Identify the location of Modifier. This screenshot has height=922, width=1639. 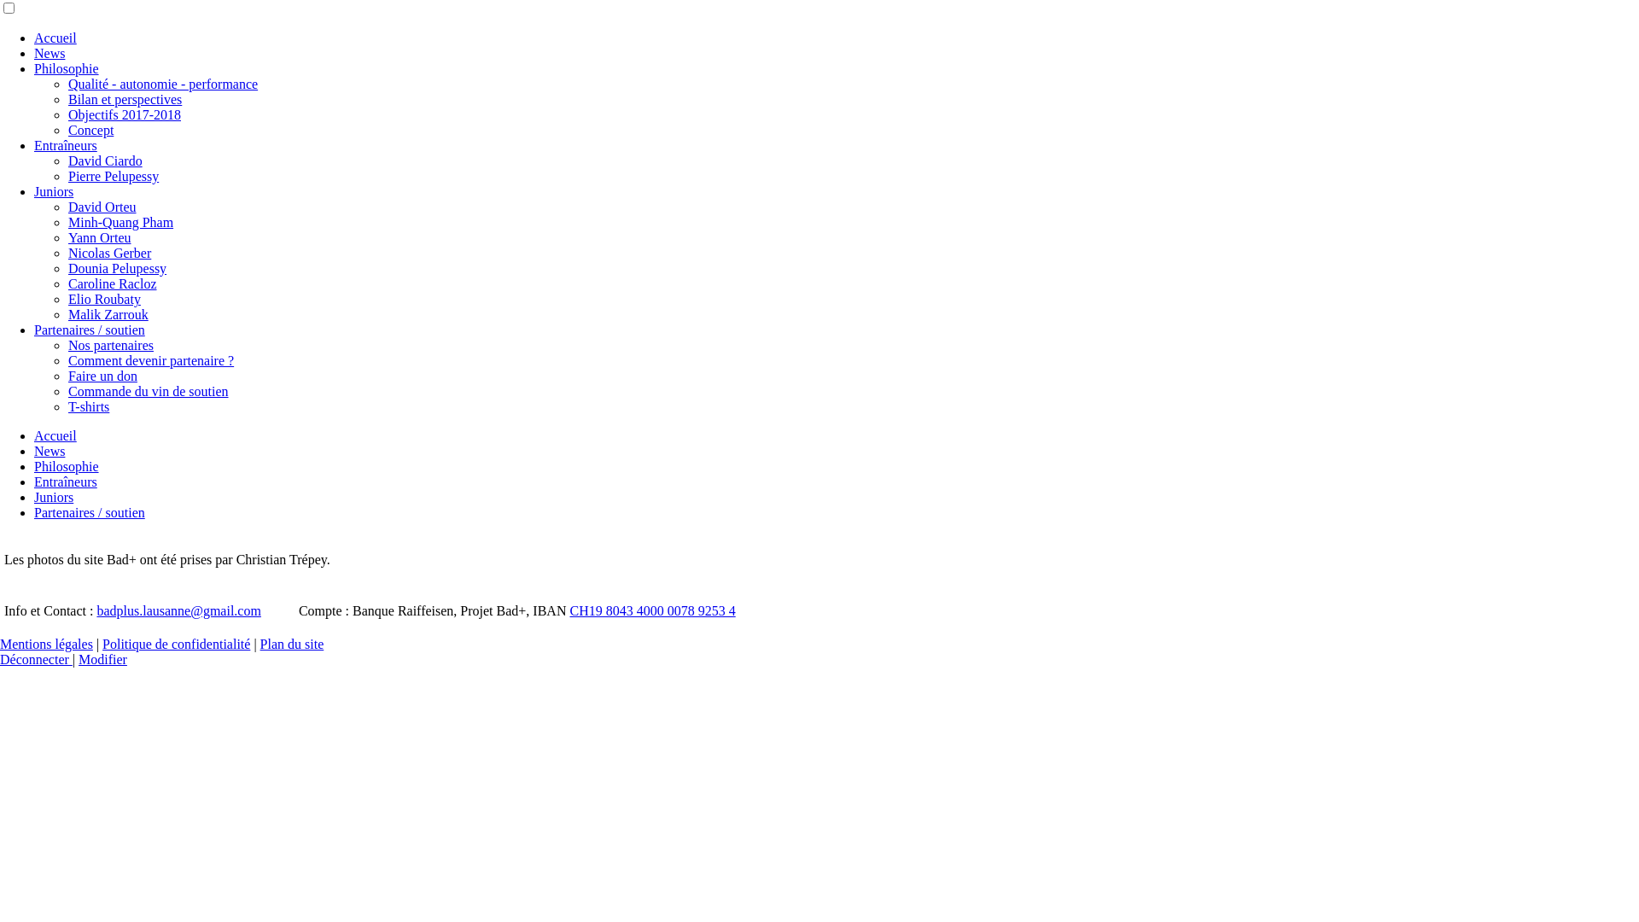
(102, 659).